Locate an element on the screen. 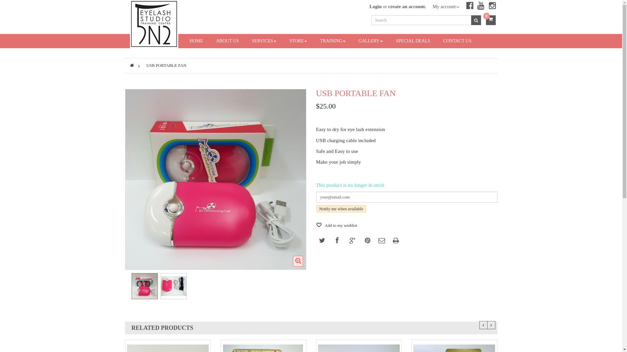 Image resolution: width=627 pixels, height=352 pixels. SERVICES is located at coordinates (264, 41).